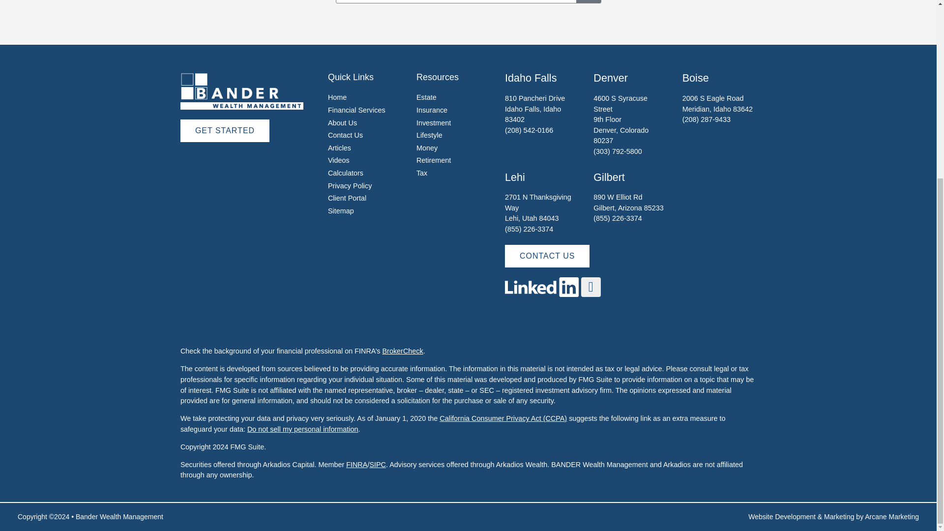 This screenshot has width=944, height=531. I want to click on Home, so click(337, 97).